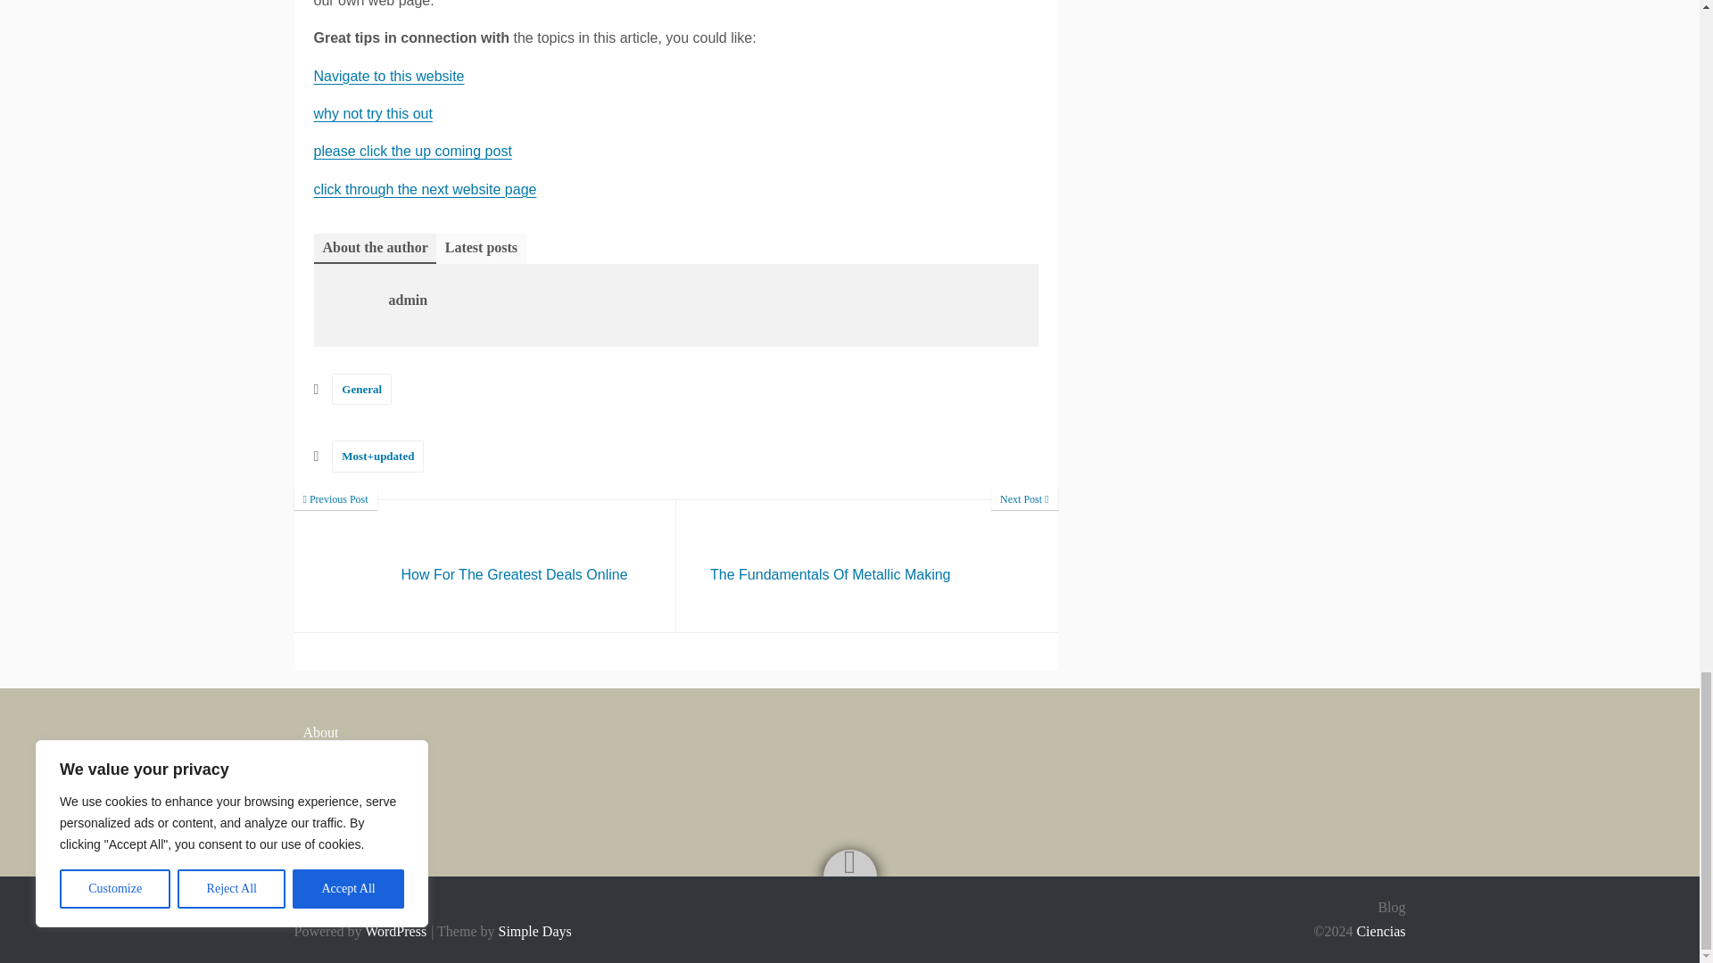 Image resolution: width=1713 pixels, height=963 pixels. Describe the element at coordinates (362, 389) in the screenshot. I see `General` at that location.